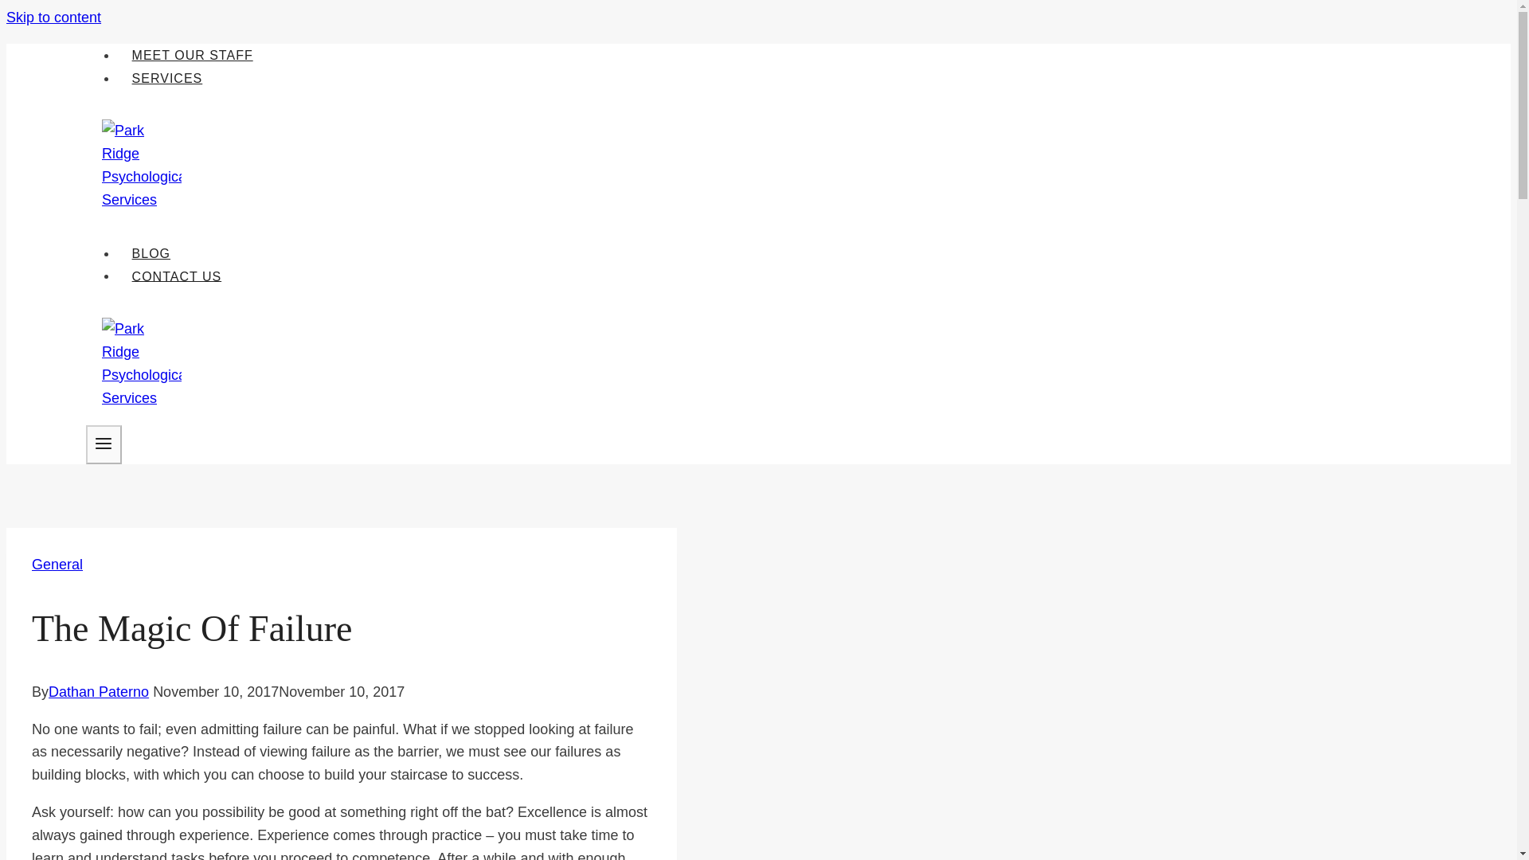 This screenshot has width=1529, height=860. What do you see at coordinates (191, 54) in the screenshot?
I see `MEET OUR STAFF` at bounding box center [191, 54].